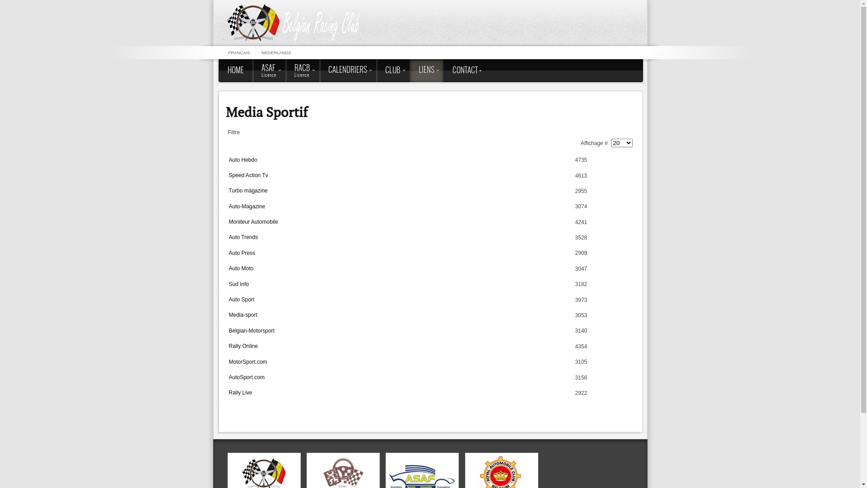 The image size is (867, 488). Describe the element at coordinates (248, 175) in the screenshot. I see `Speed Action Tv` at that location.